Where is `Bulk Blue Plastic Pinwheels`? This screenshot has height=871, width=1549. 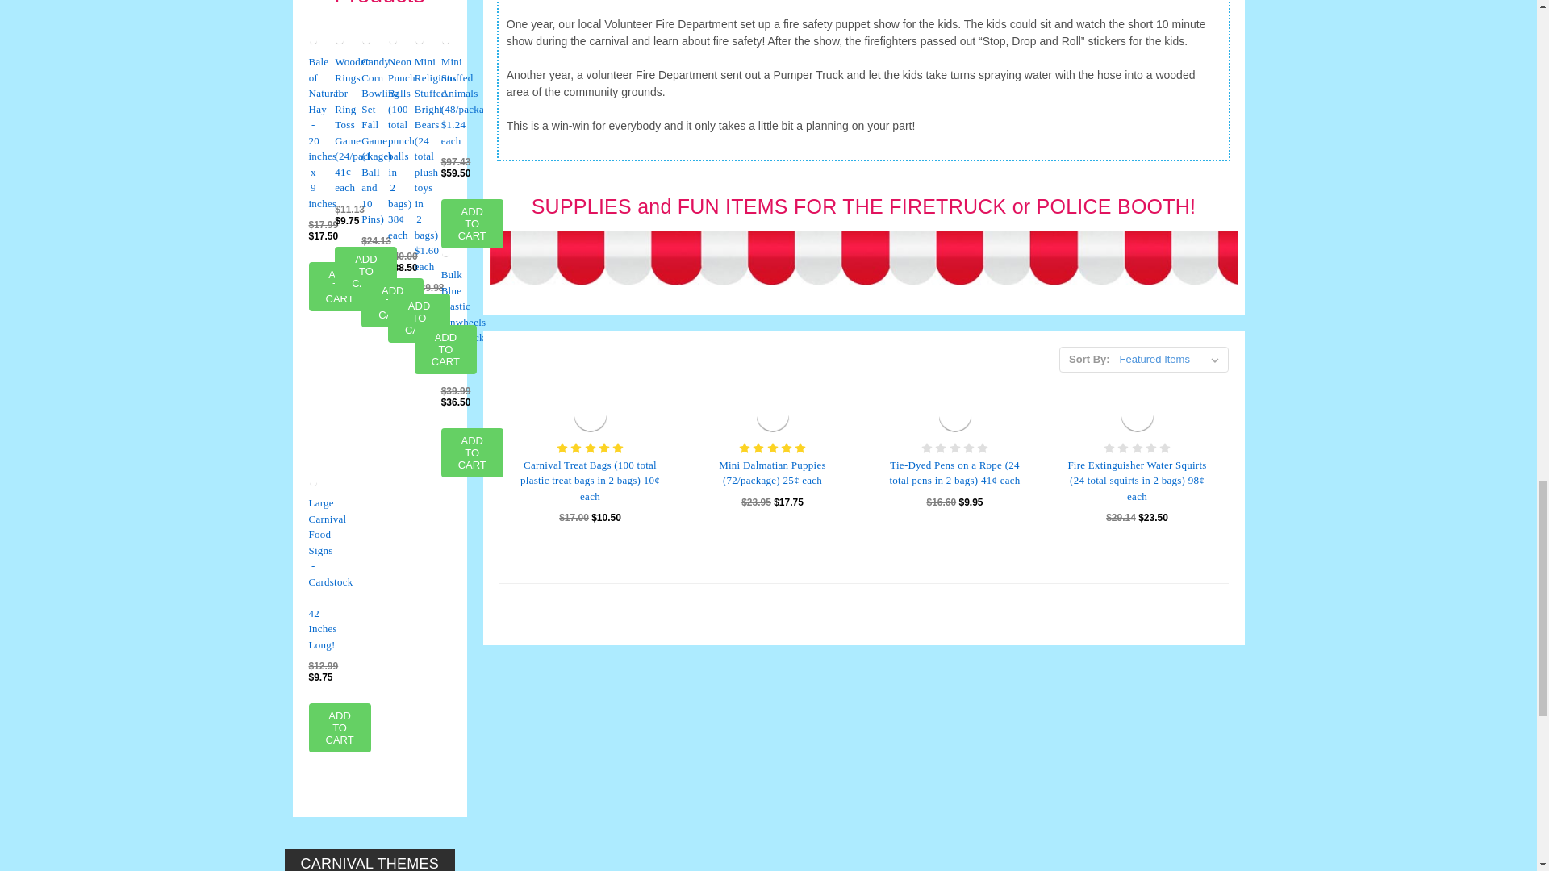 Bulk Blue Plastic Pinwheels is located at coordinates (445, 252).